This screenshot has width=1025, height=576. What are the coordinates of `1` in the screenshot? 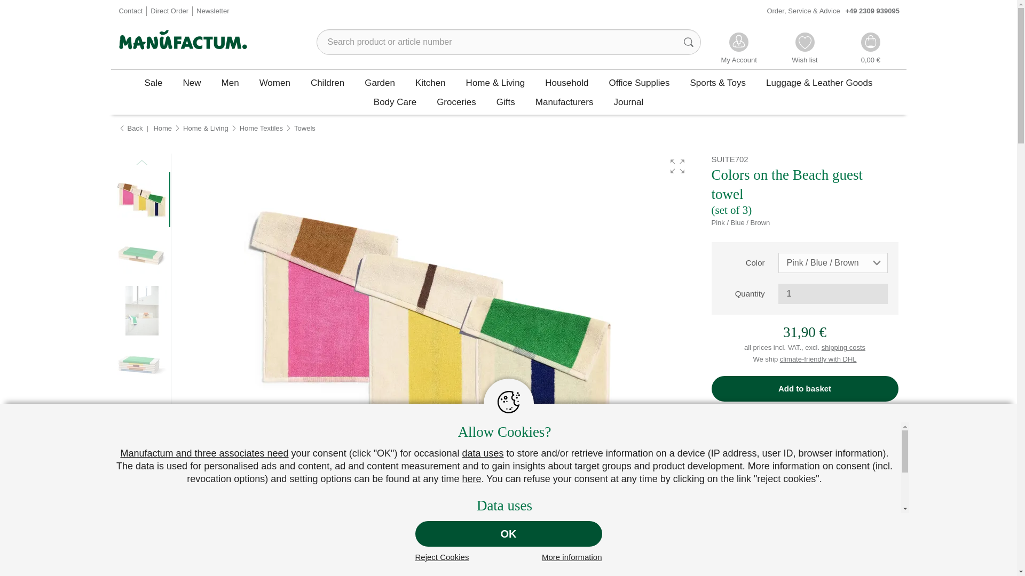 It's located at (833, 294).